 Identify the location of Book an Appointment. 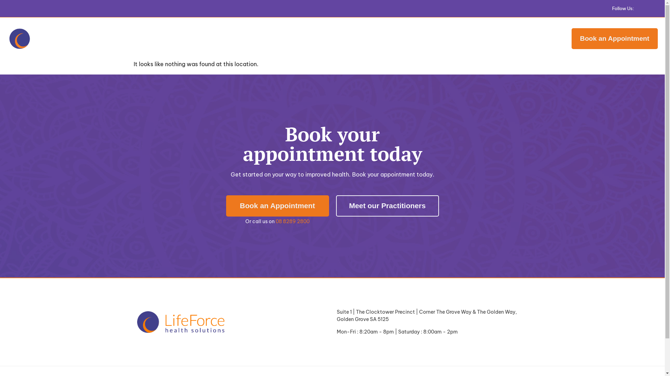
(278, 206).